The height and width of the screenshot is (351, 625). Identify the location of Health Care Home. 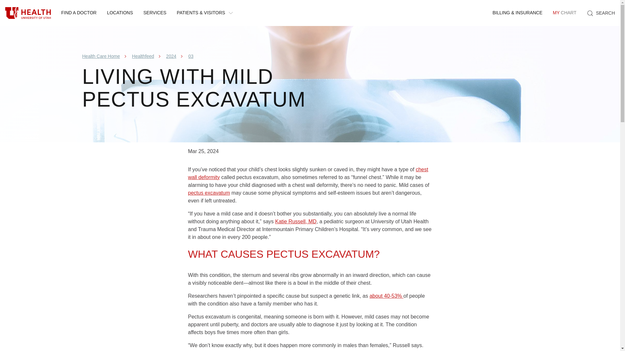
(101, 56).